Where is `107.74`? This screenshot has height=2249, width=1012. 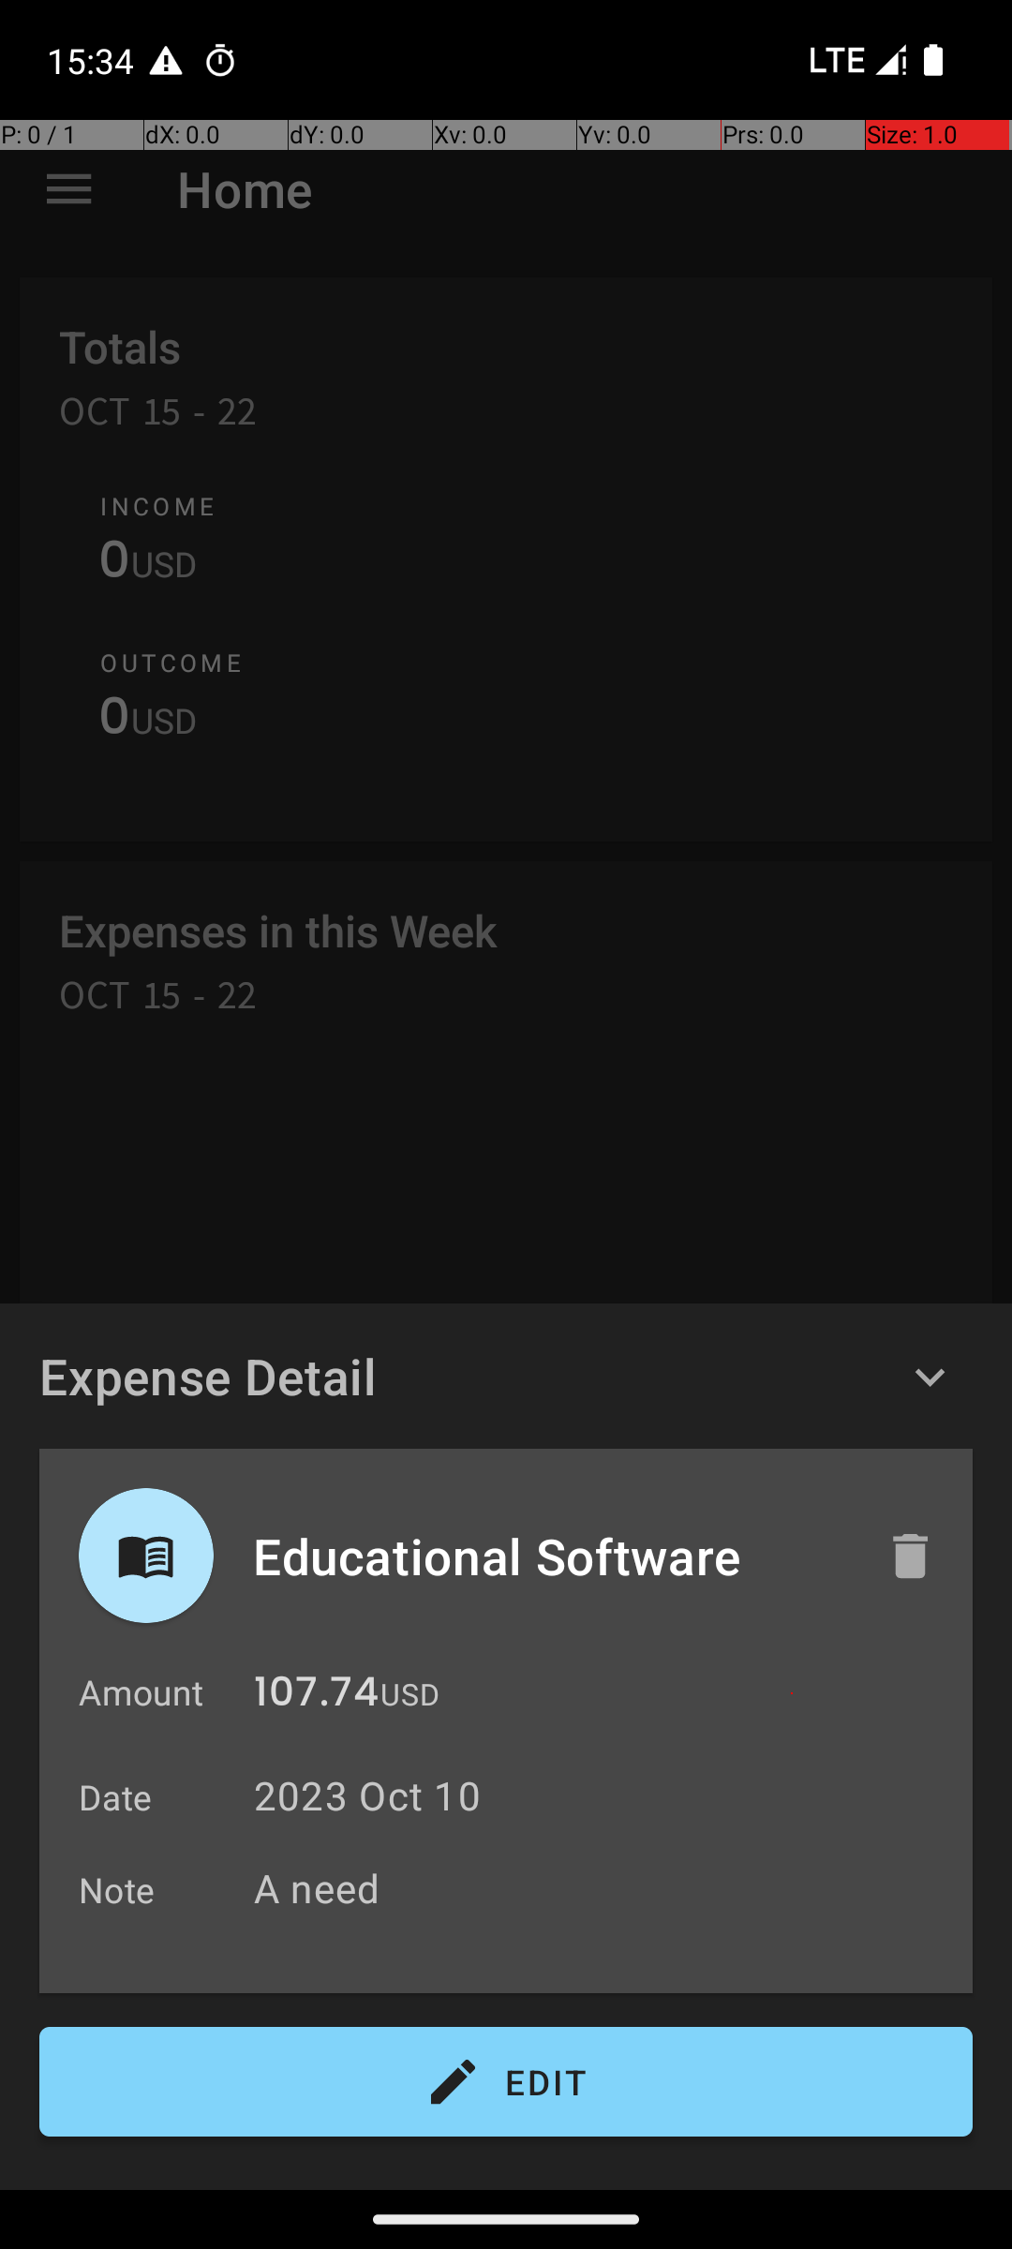 107.74 is located at coordinates (317, 1696).